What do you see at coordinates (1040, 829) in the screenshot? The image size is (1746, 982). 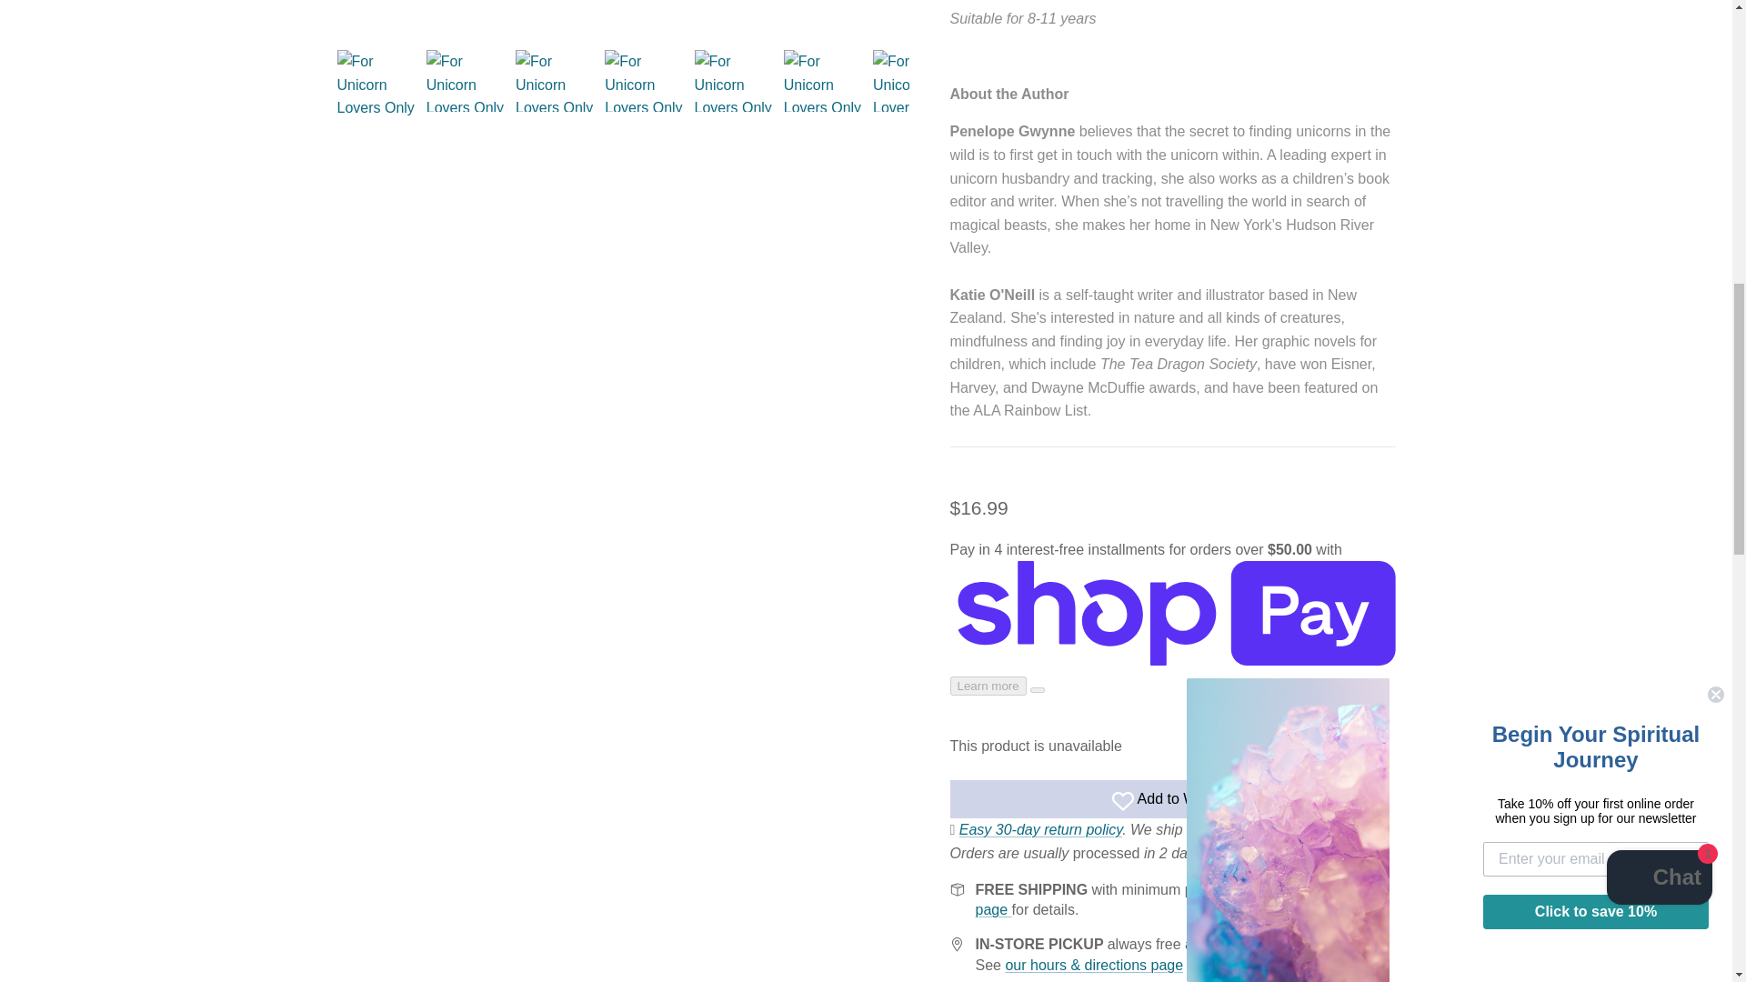 I see `Shipping Policy` at bounding box center [1040, 829].